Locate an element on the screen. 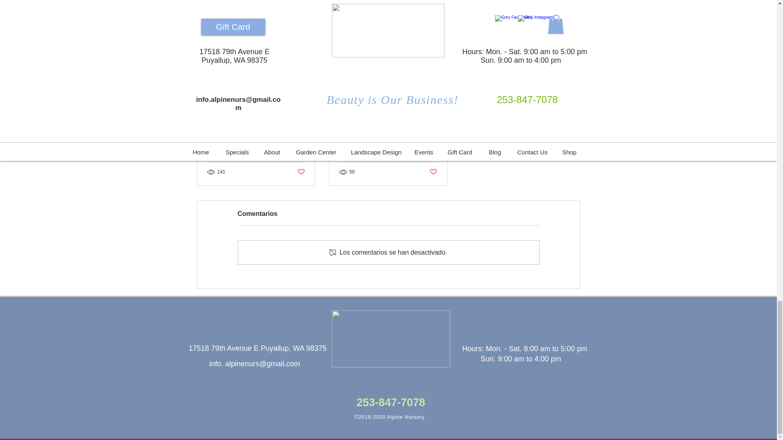 Image resolution: width=783 pixels, height=440 pixels. Post not marked as liked is located at coordinates (300, 172).